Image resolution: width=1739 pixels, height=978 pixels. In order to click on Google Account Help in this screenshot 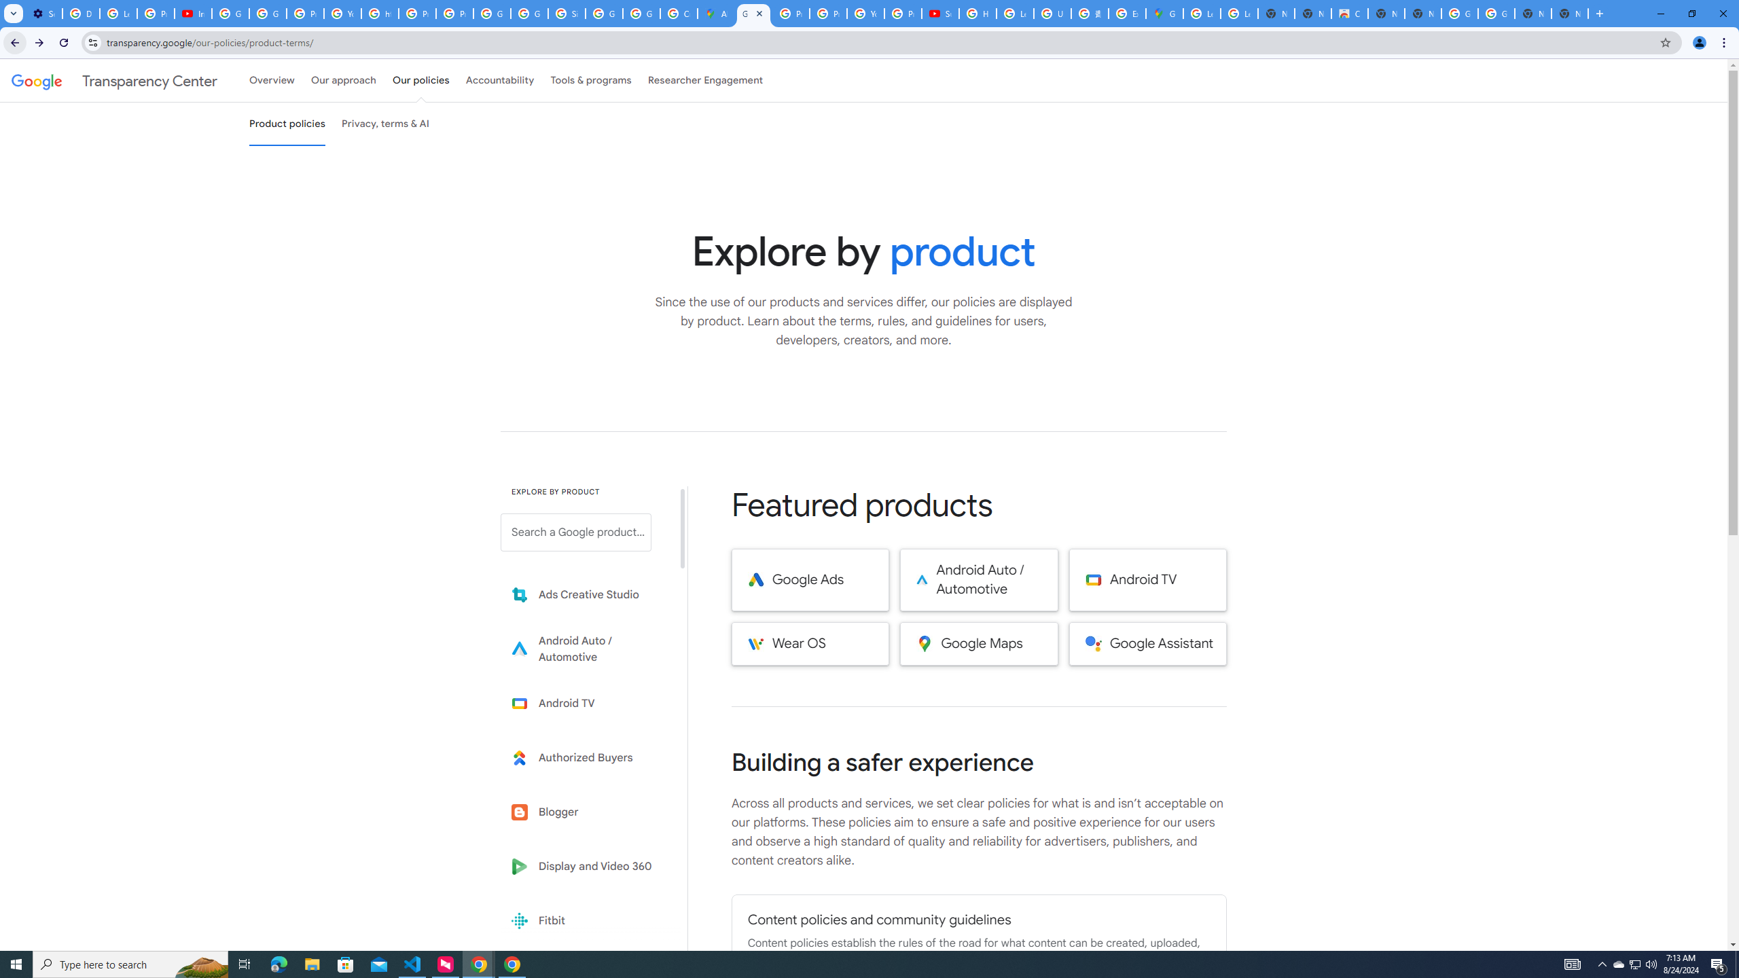, I will do `click(268, 14)`.